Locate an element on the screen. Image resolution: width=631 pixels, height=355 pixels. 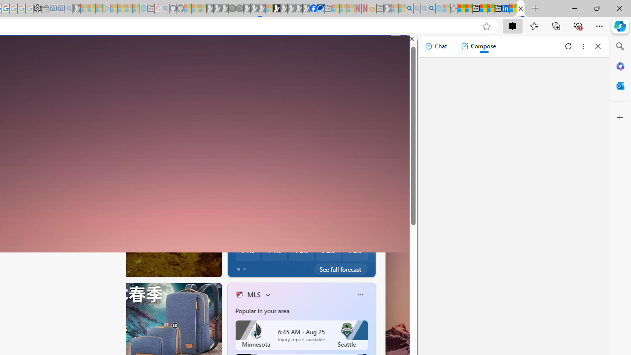
Body Network is located at coordinates (235, 233).